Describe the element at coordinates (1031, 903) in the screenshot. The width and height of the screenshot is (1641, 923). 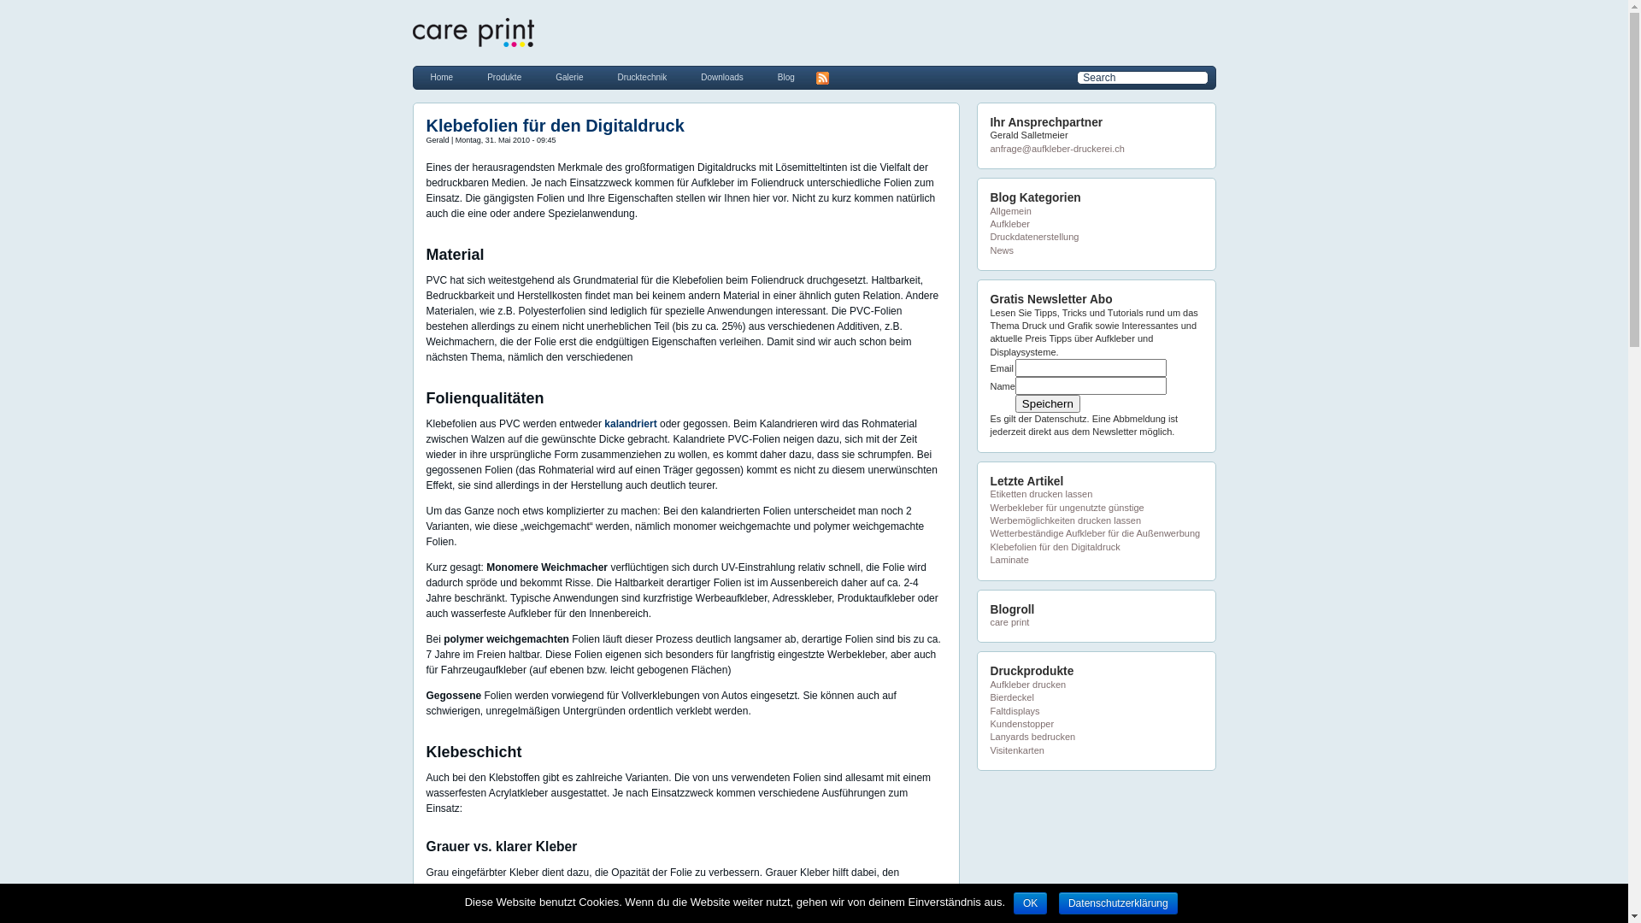
I see `OK` at that location.